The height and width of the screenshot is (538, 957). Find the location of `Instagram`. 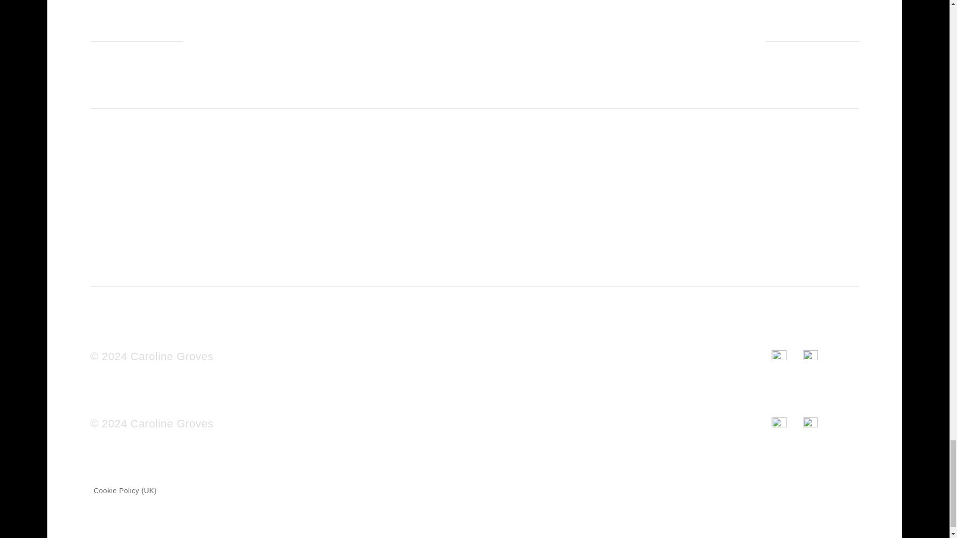

Instagram is located at coordinates (787, 423).